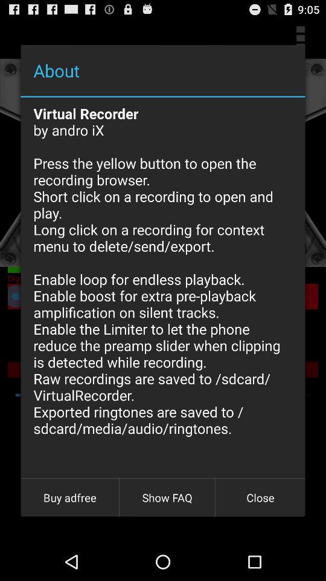  I want to click on press the icon to the left of the close item, so click(167, 497).